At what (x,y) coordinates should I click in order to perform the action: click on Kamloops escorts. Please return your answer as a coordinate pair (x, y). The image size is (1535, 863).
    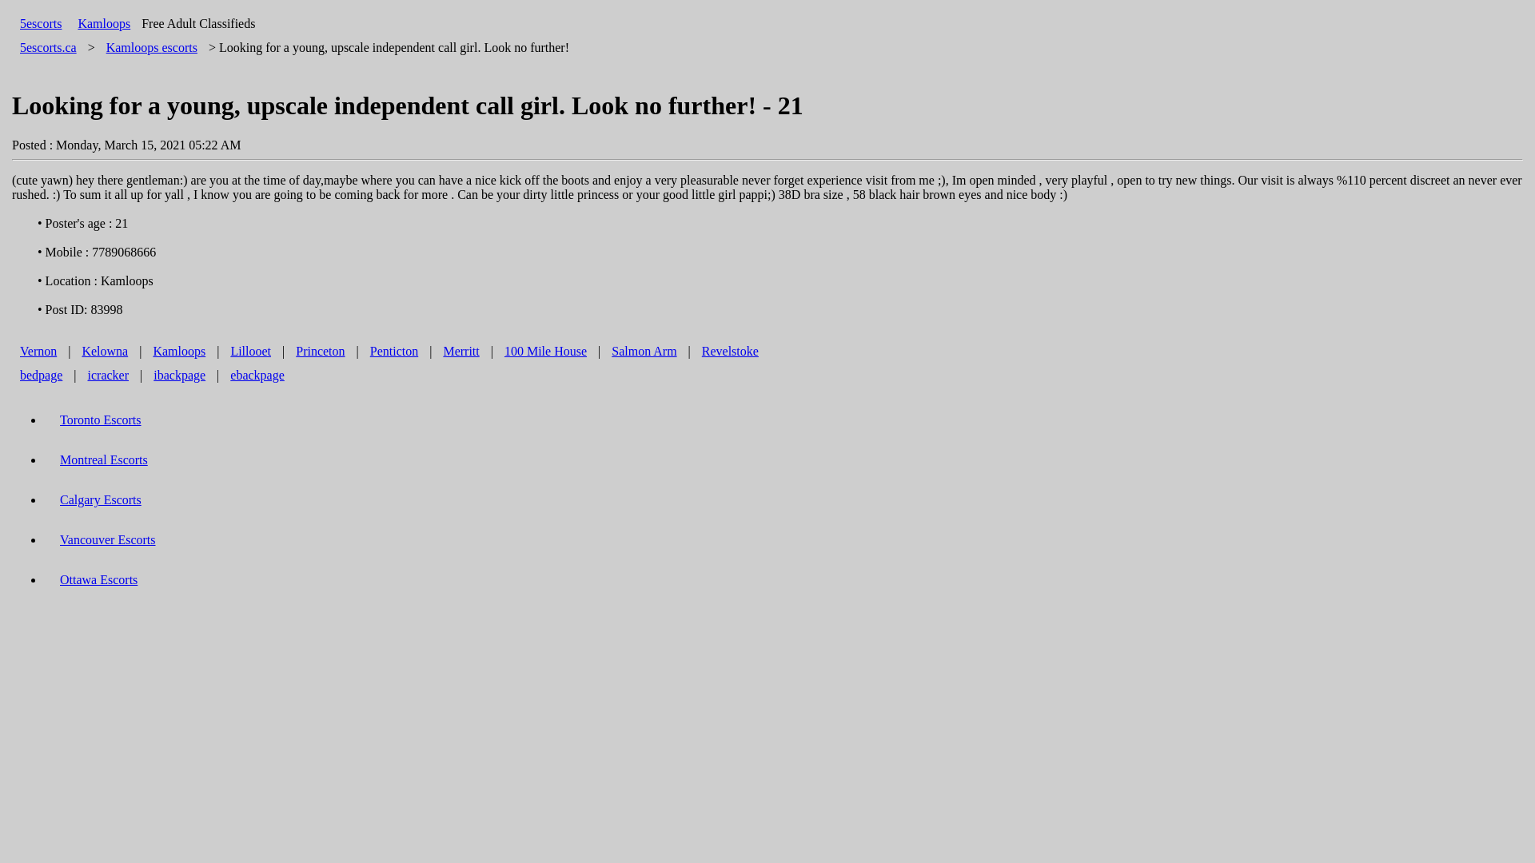
    Looking at the image, I should click on (152, 47).